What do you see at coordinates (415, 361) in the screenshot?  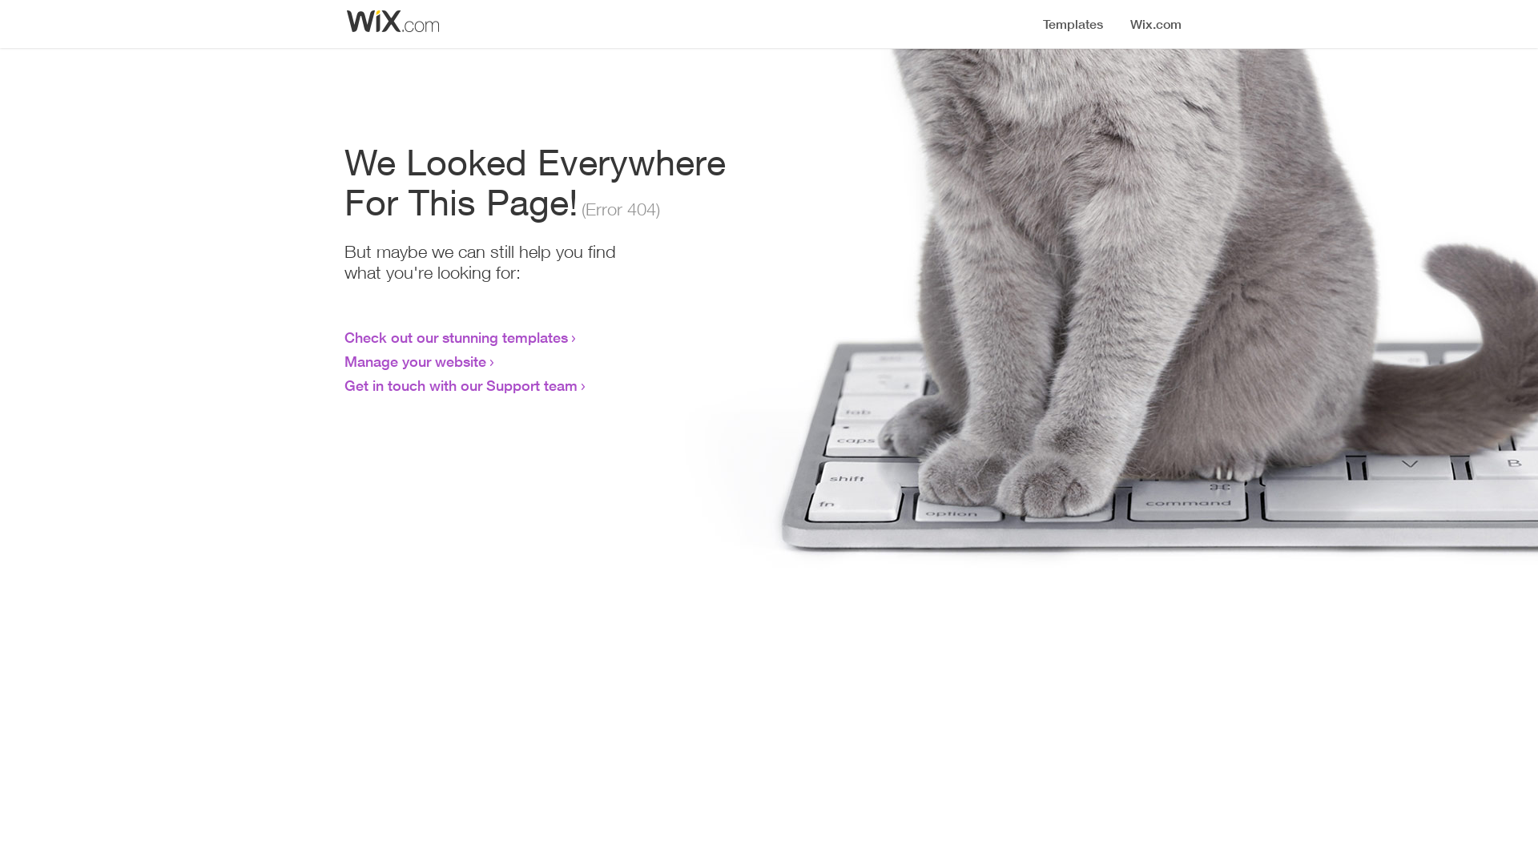 I see `Manage your website` at bounding box center [415, 361].